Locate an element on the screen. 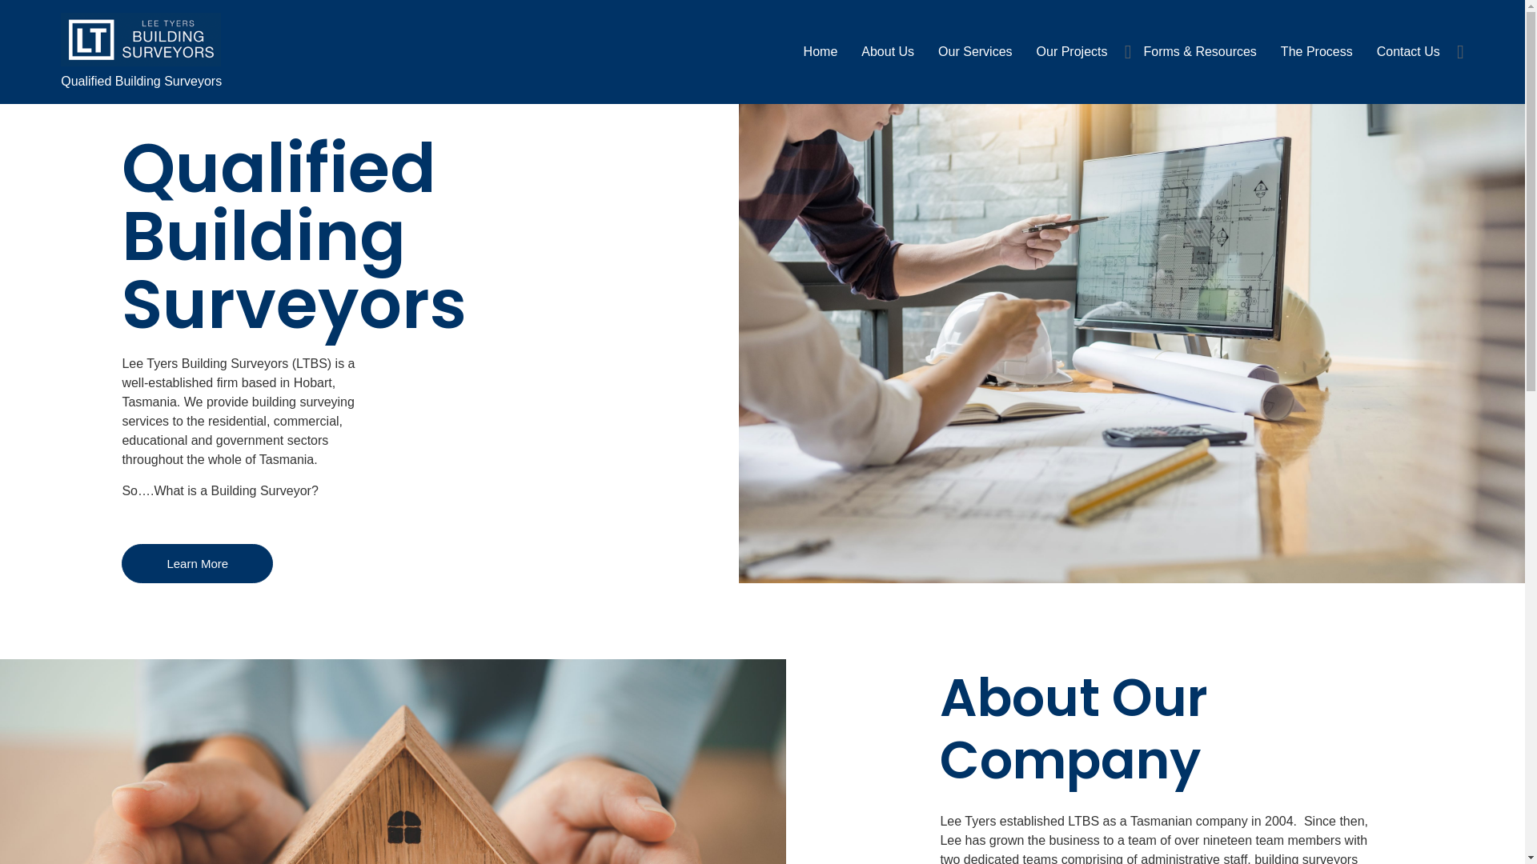 This screenshot has height=864, width=1537. Home is located at coordinates (762, 130).